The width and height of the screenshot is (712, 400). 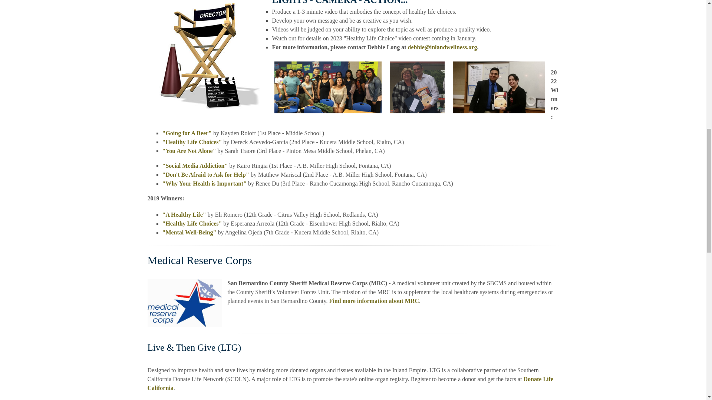 What do you see at coordinates (189, 150) in the screenshot?
I see `Opens new window to YouTube video` at bounding box center [189, 150].